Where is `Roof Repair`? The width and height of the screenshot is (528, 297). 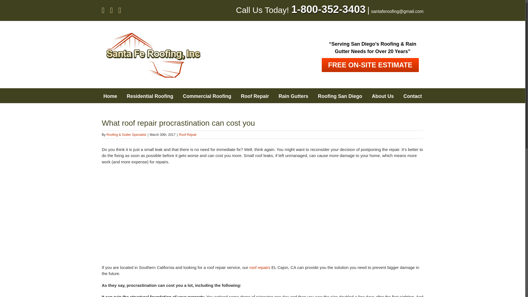
Roof Repair is located at coordinates (255, 95).